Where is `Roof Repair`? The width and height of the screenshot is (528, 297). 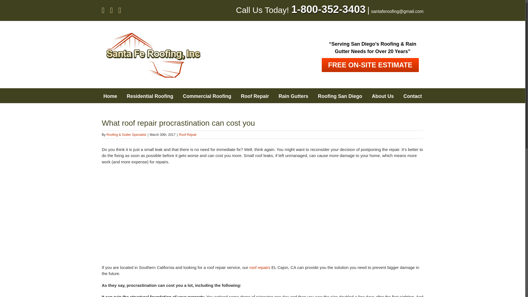
Roof Repair is located at coordinates (255, 95).